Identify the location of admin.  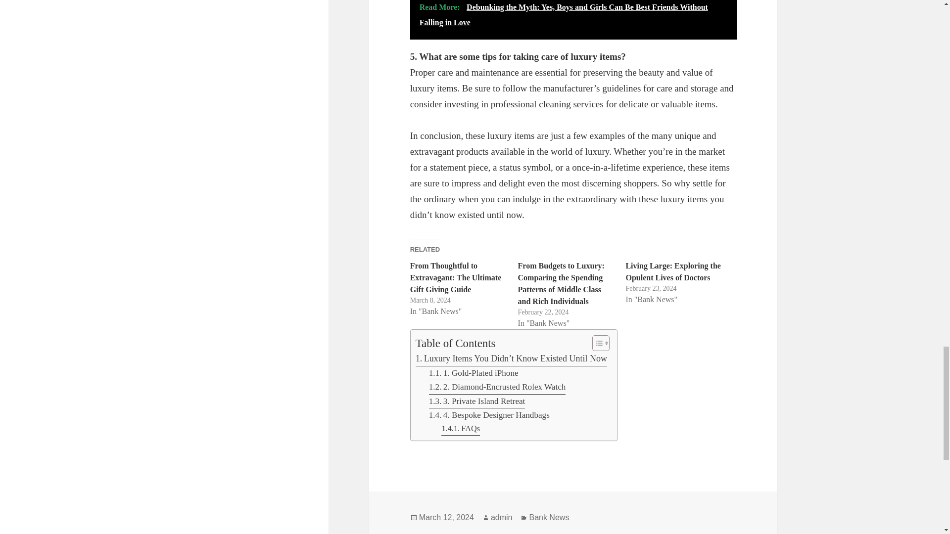
(502, 517).